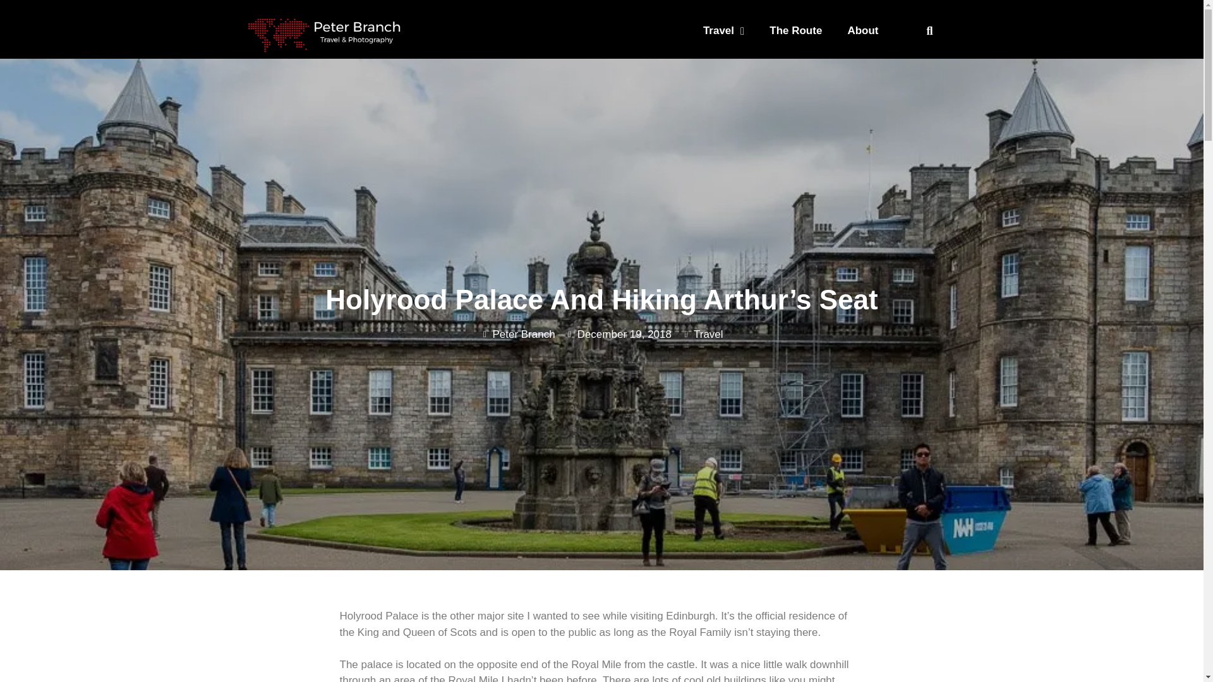 This screenshot has width=1213, height=682. I want to click on The Route, so click(795, 30).